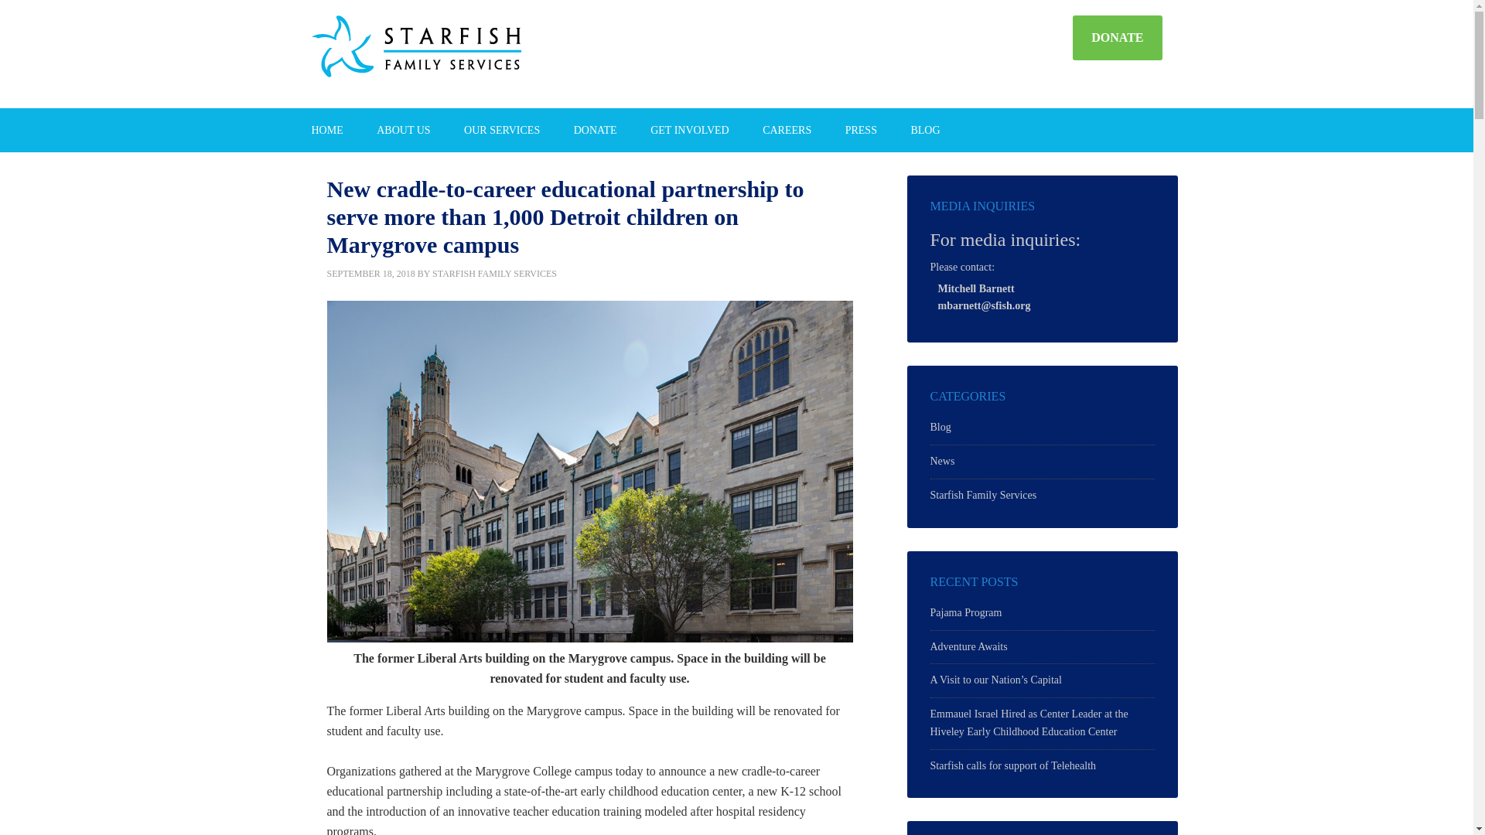  What do you see at coordinates (1117, 37) in the screenshot?
I see `DONATE` at bounding box center [1117, 37].